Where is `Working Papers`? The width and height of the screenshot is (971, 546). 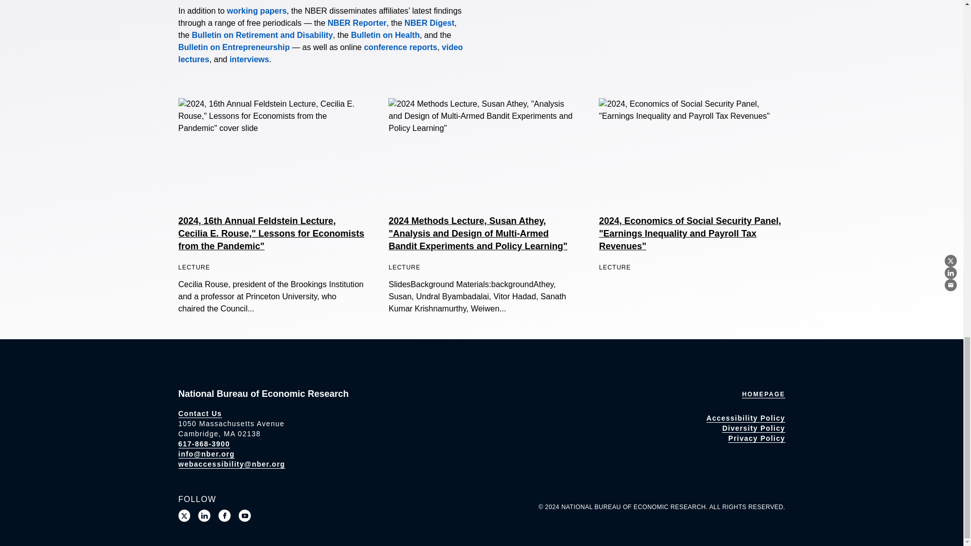
Working Papers is located at coordinates (257, 11).